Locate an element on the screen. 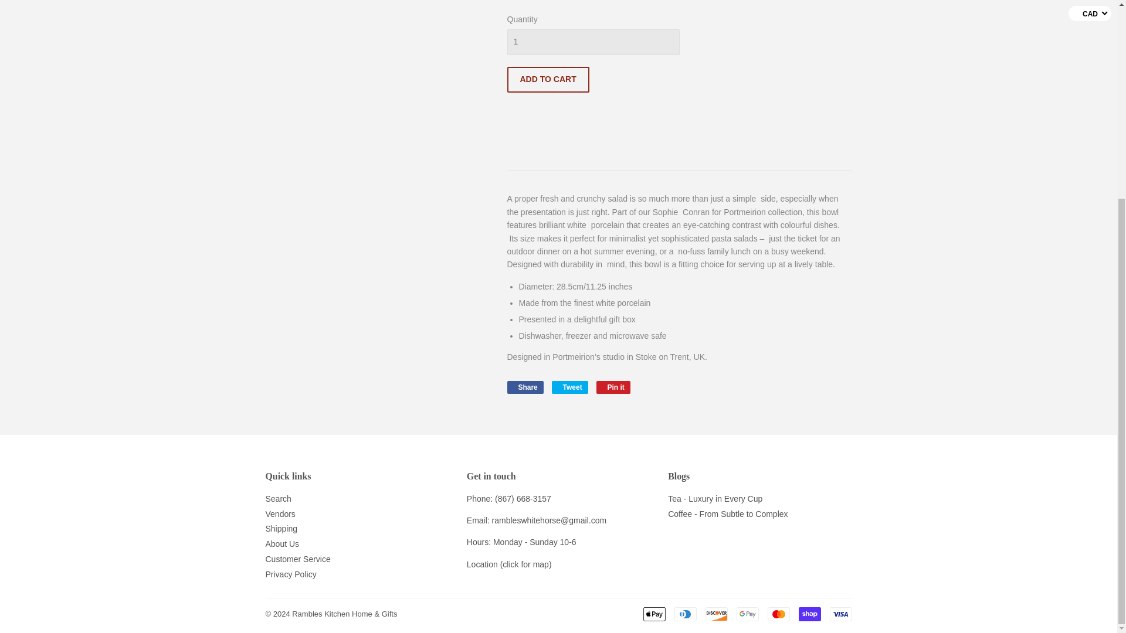 This screenshot has height=633, width=1126. Mastercard is located at coordinates (778, 614).